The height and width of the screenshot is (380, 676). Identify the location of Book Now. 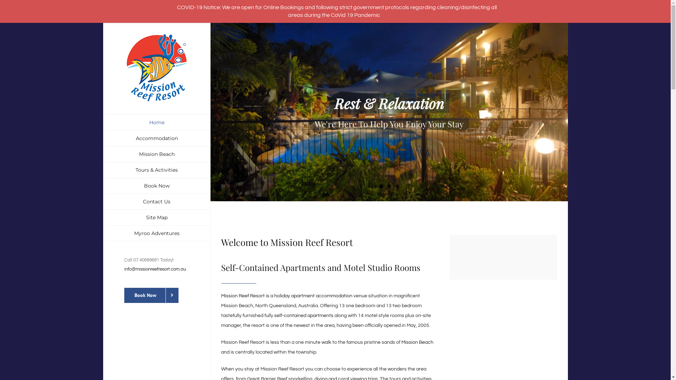
(156, 186).